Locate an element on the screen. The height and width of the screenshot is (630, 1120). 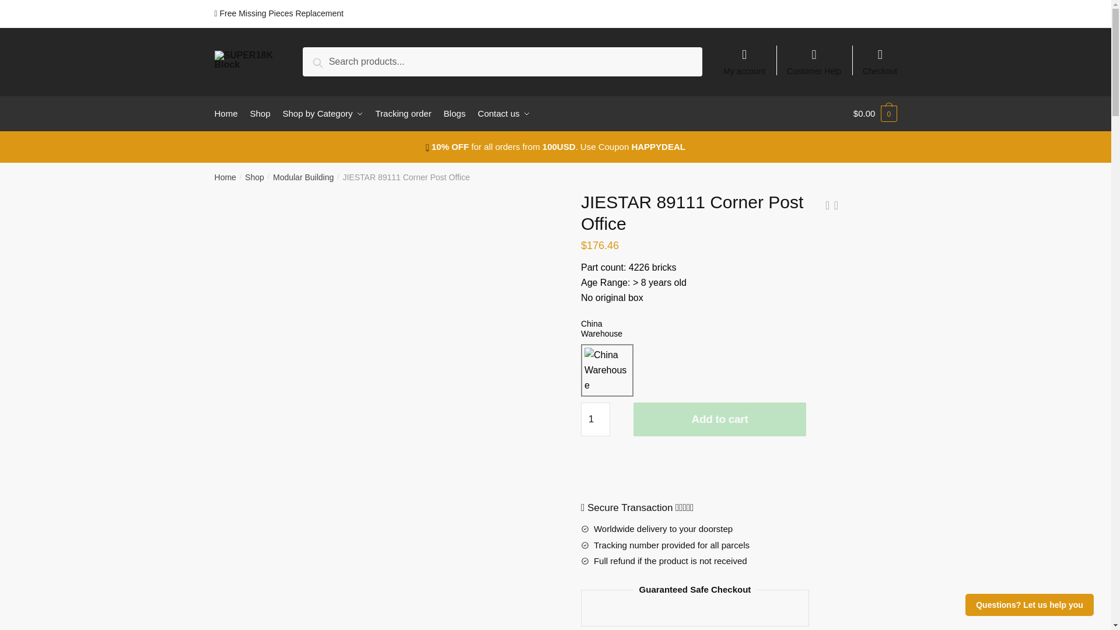
Shop by Category is located at coordinates (323, 113).